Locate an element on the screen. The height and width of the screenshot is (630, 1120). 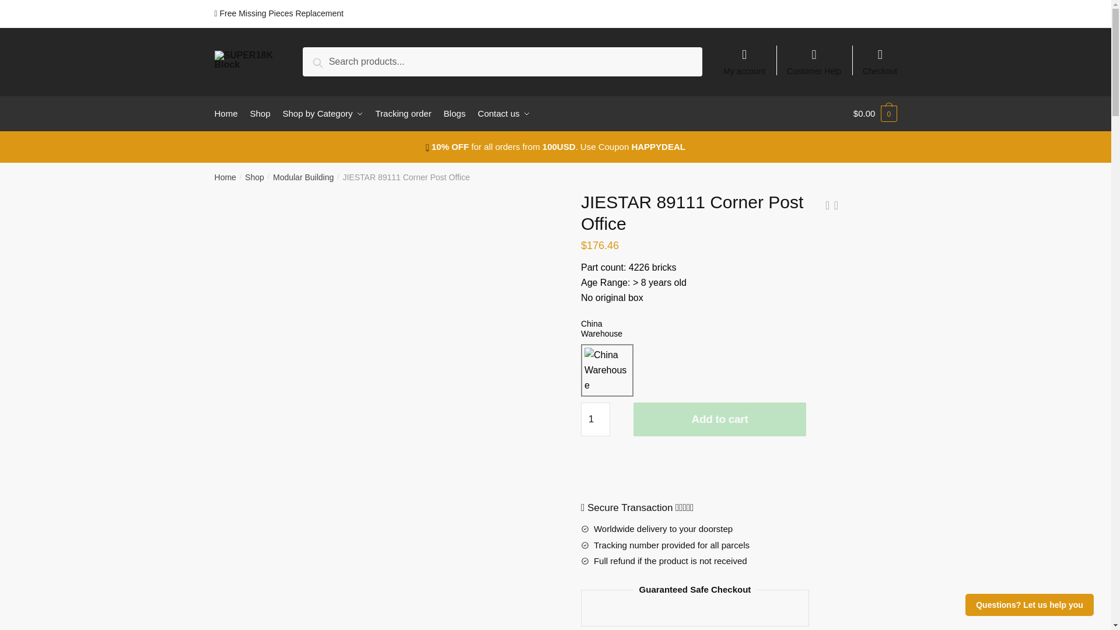
Shop by Category is located at coordinates (323, 113).